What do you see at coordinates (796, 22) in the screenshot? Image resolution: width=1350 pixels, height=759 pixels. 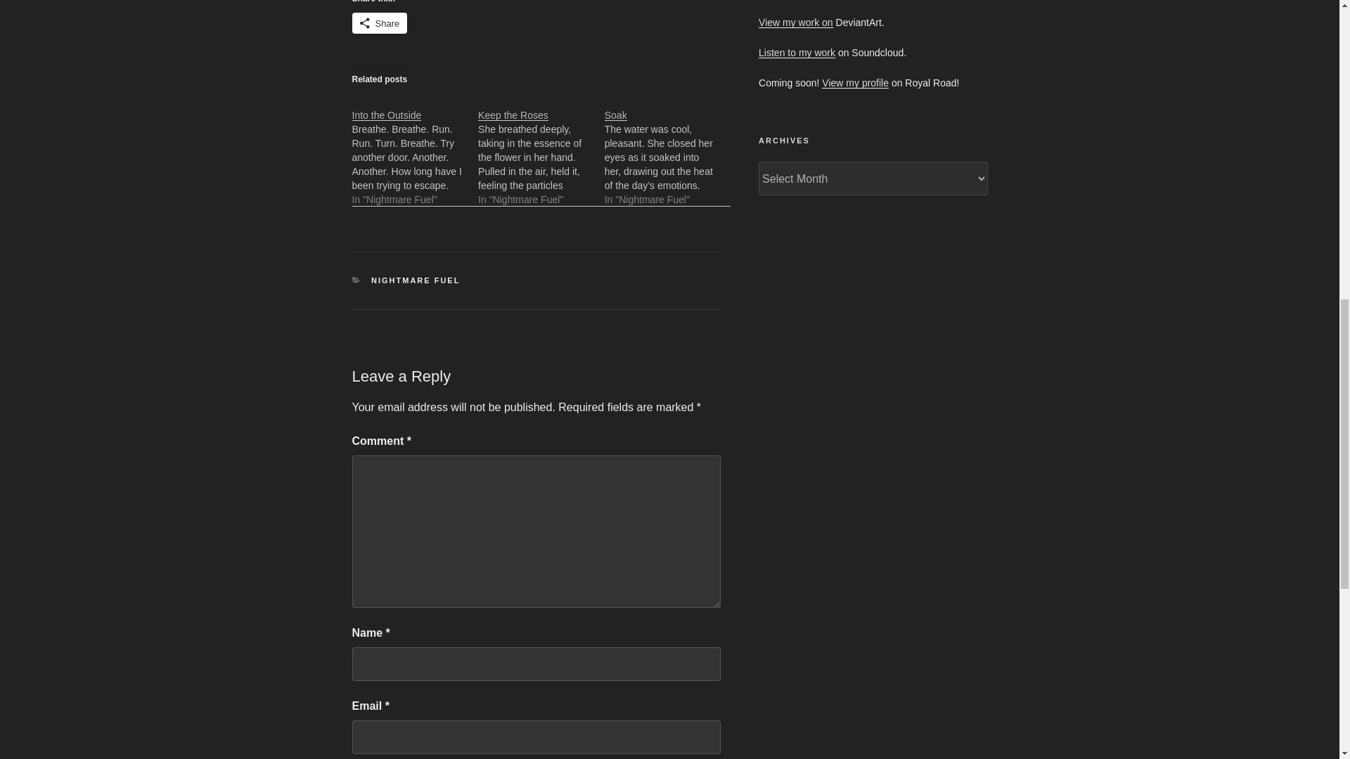 I see `View my work on` at bounding box center [796, 22].